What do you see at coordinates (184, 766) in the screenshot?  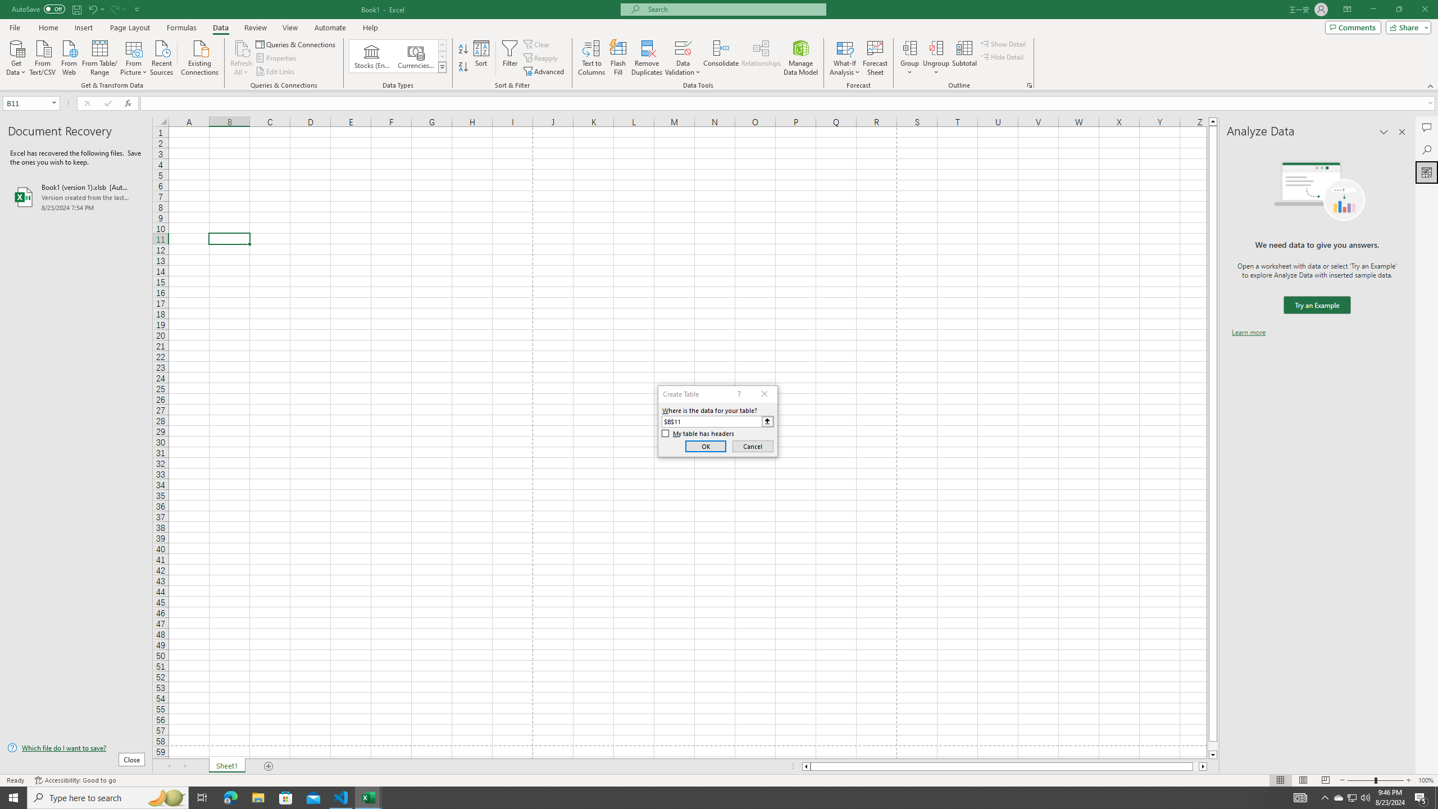 I see `Scroll Right` at bounding box center [184, 766].